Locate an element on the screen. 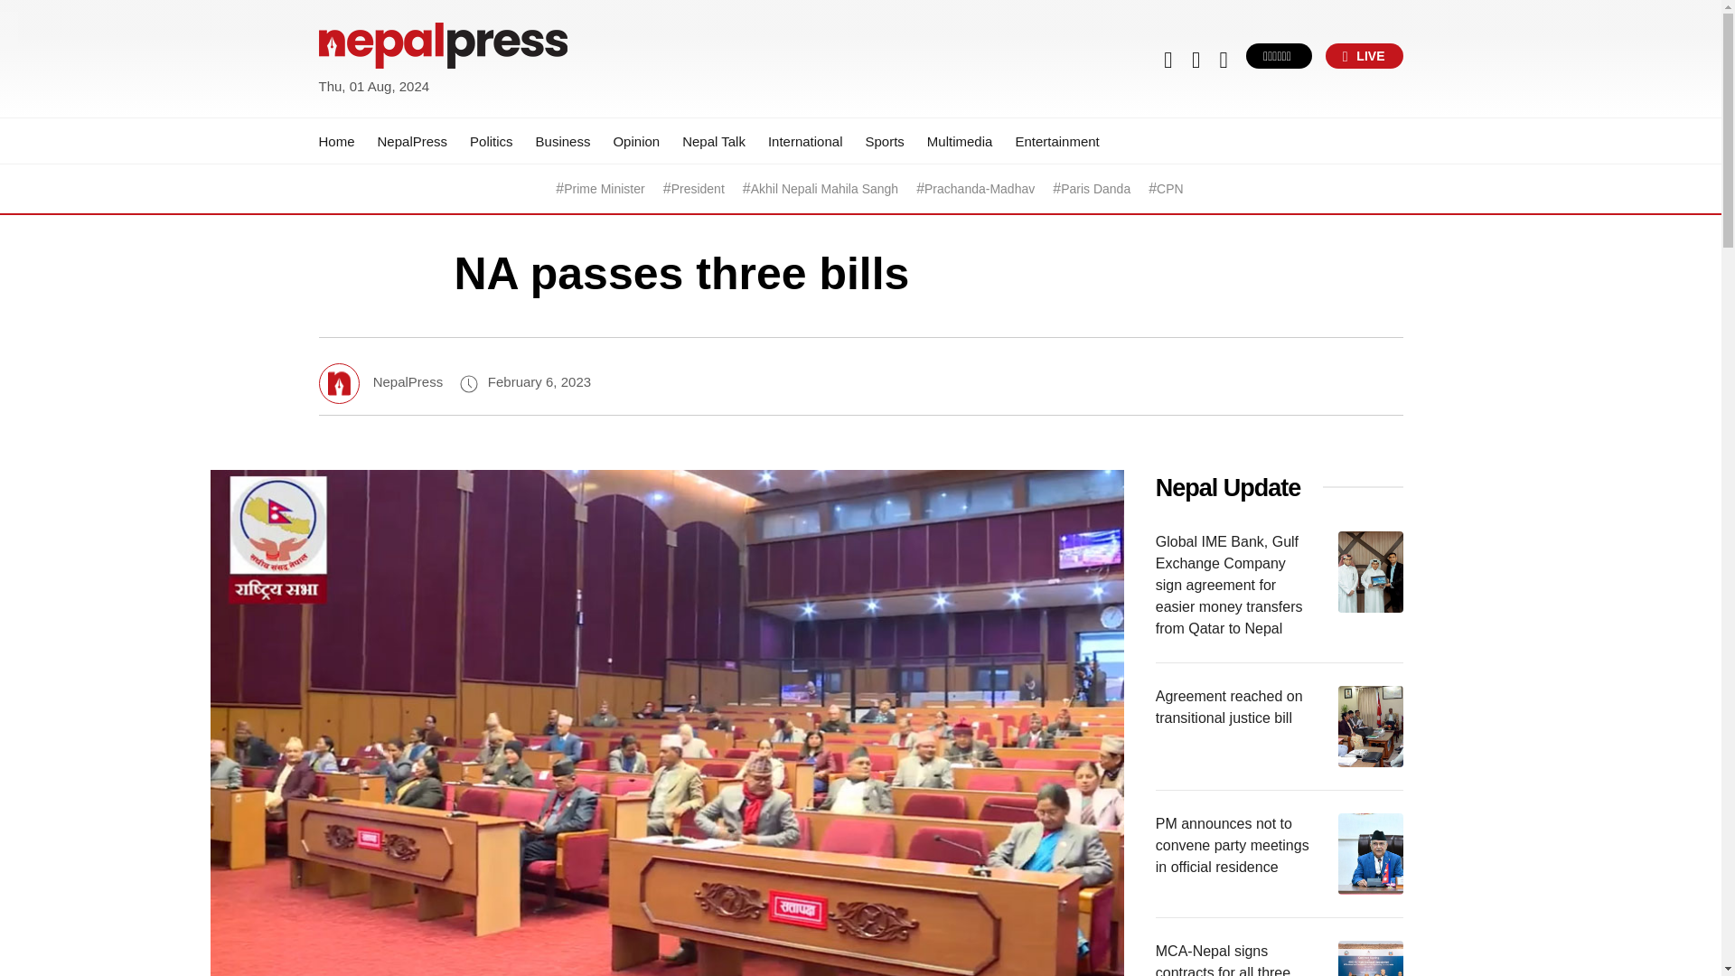  CPN is located at coordinates (1169, 189).